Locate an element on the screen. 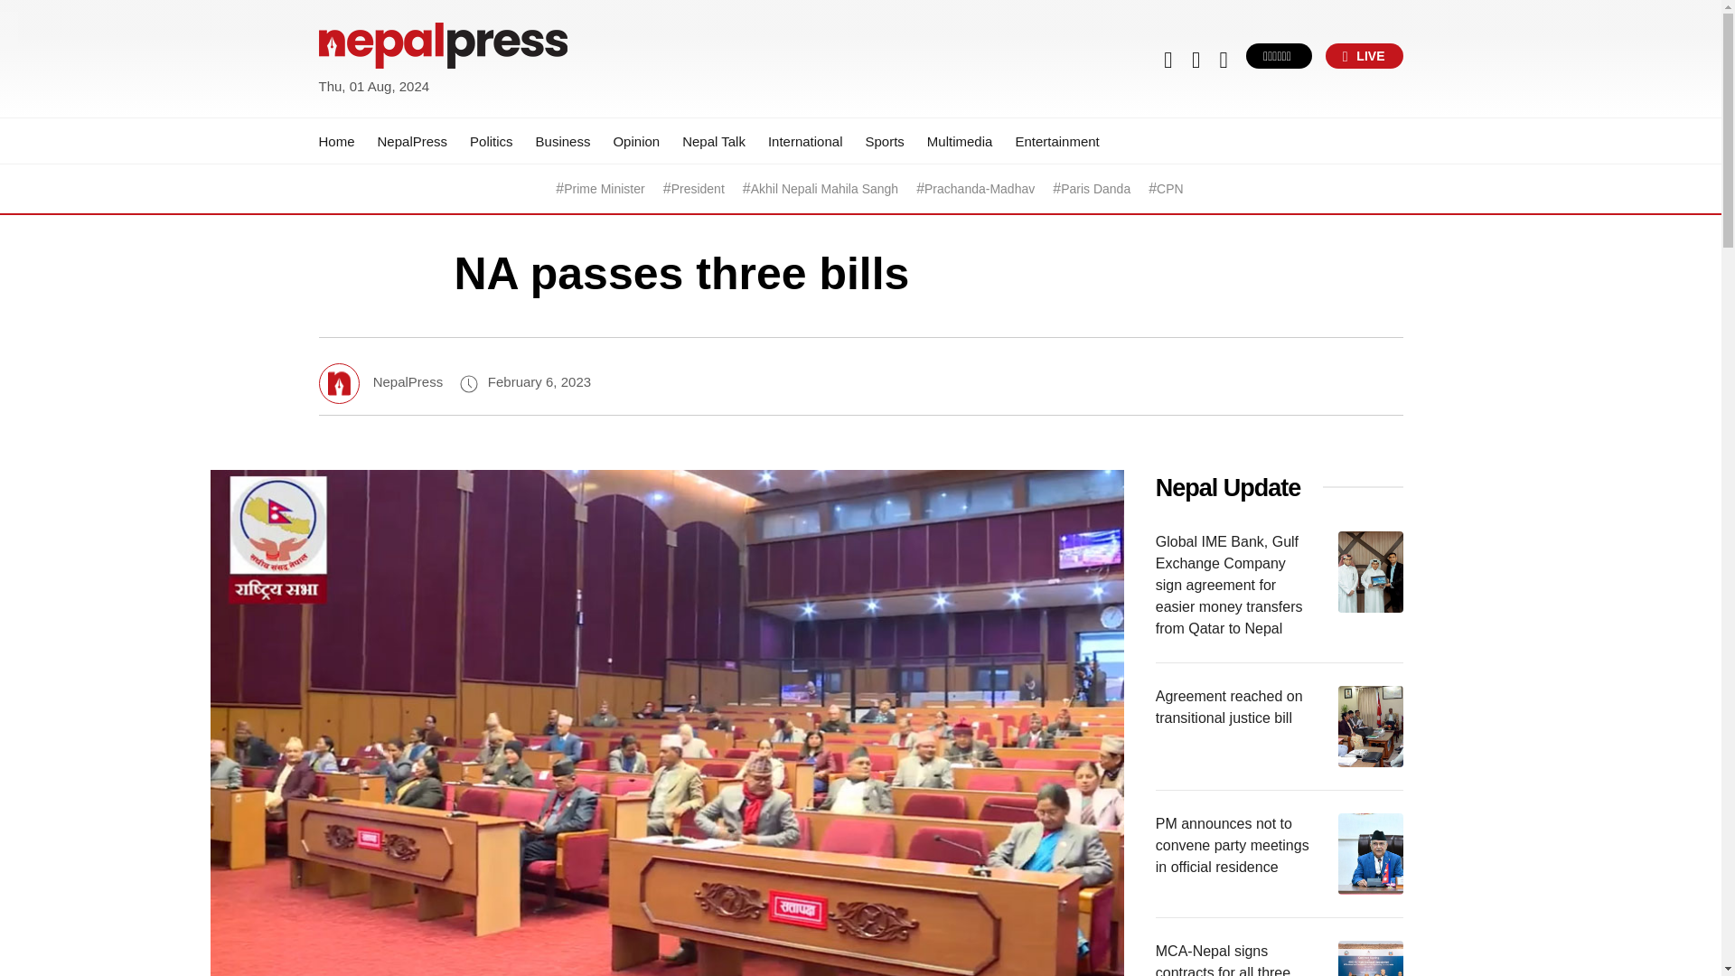  CPN is located at coordinates (1169, 189).